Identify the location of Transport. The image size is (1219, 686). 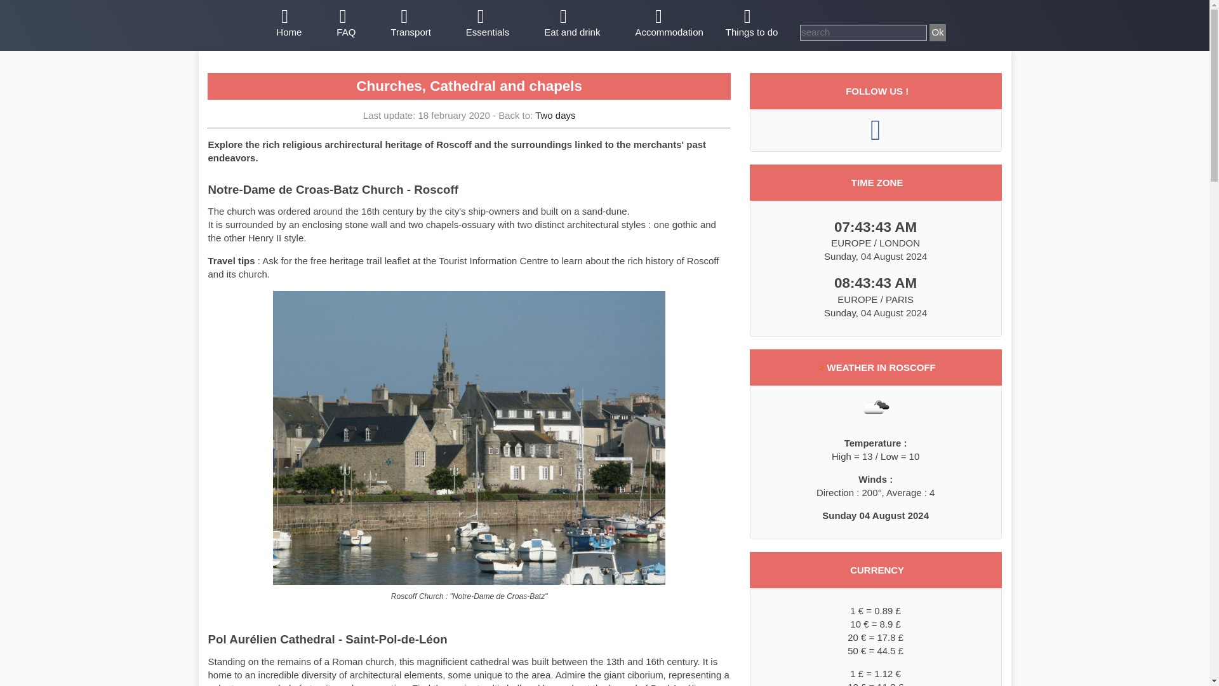
(410, 24).